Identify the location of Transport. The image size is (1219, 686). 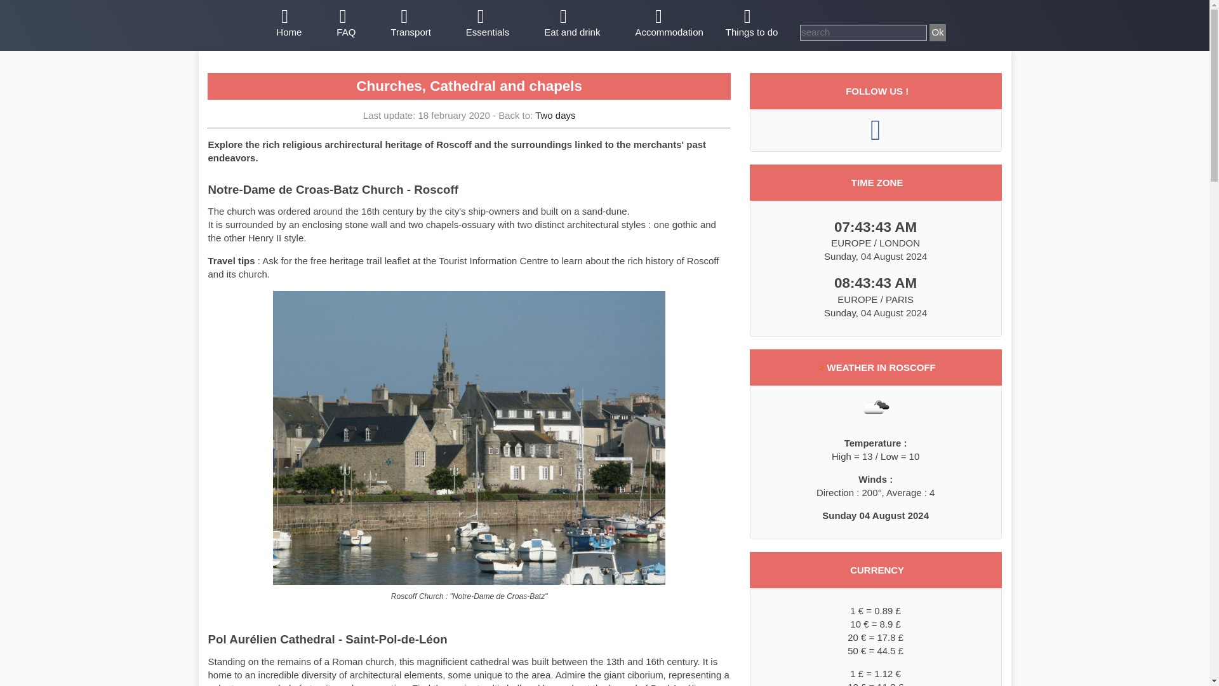
(410, 24).